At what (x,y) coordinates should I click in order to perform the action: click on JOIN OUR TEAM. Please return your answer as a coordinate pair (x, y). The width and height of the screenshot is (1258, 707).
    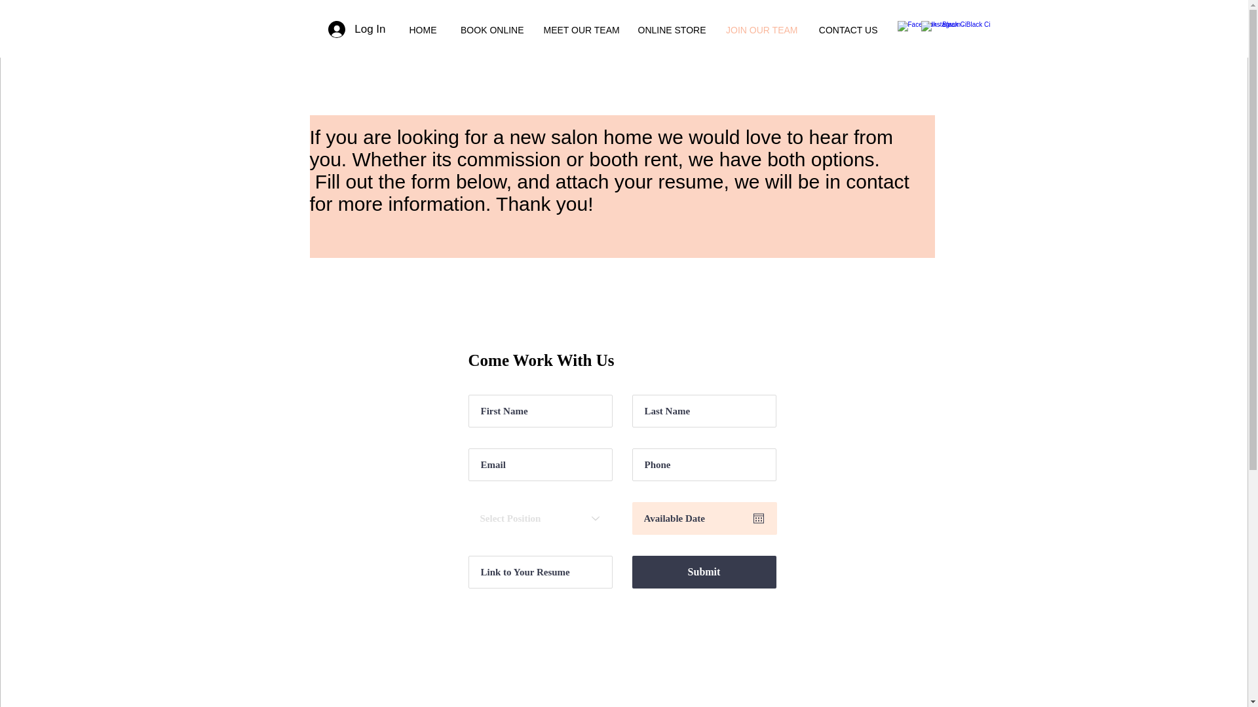
    Looking at the image, I should click on (761, 30).